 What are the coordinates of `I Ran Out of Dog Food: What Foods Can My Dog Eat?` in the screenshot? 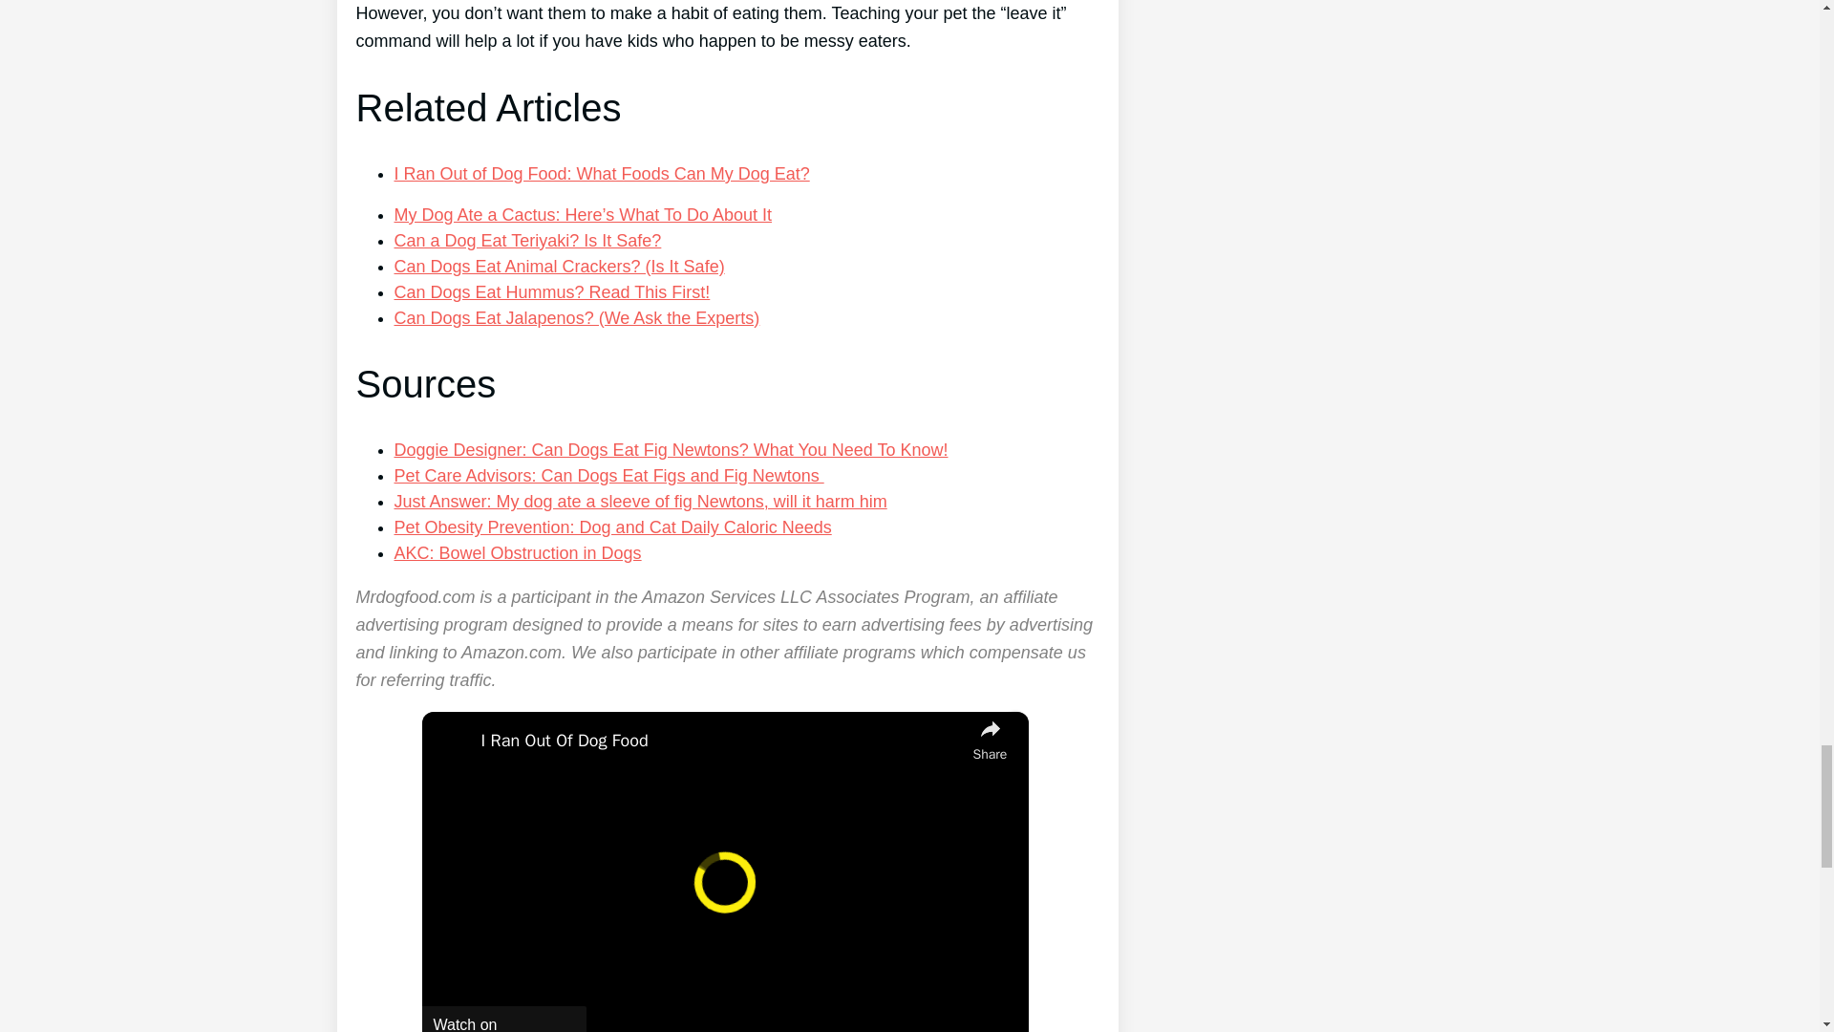 It's located at (601, 174).